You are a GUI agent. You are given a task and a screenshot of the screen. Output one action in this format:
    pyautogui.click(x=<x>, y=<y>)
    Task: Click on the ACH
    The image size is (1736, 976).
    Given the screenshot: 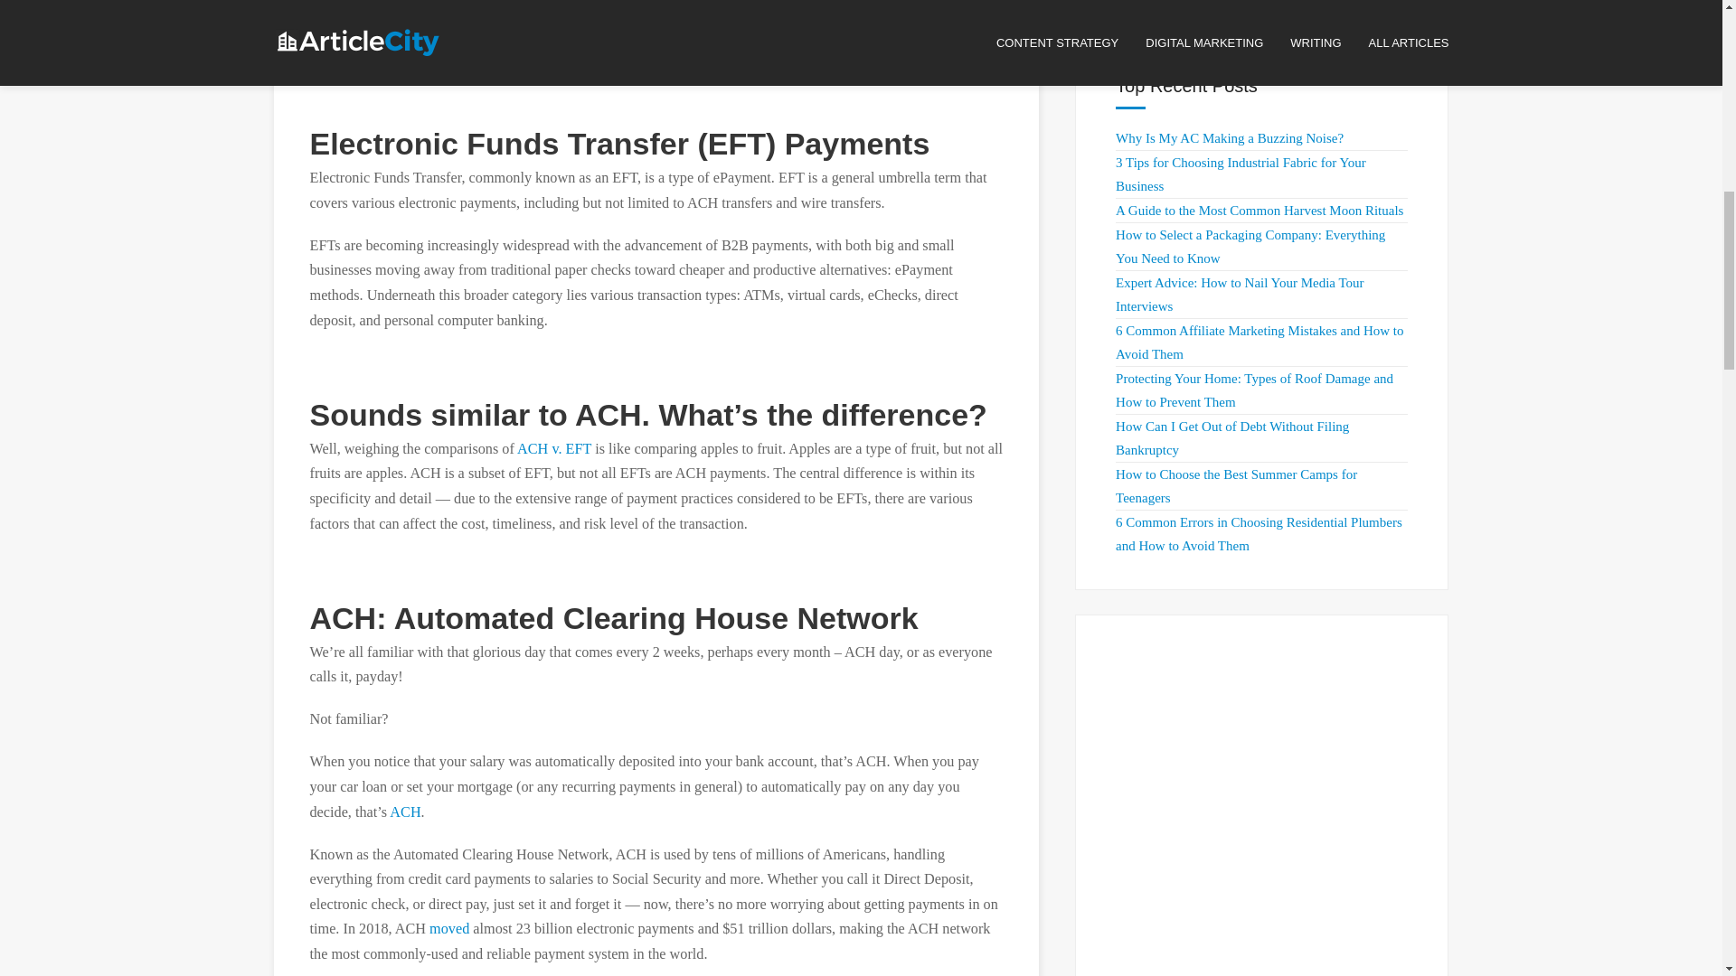 What is the action you would take?
    pyautogui.click(x=404, y=812)
    